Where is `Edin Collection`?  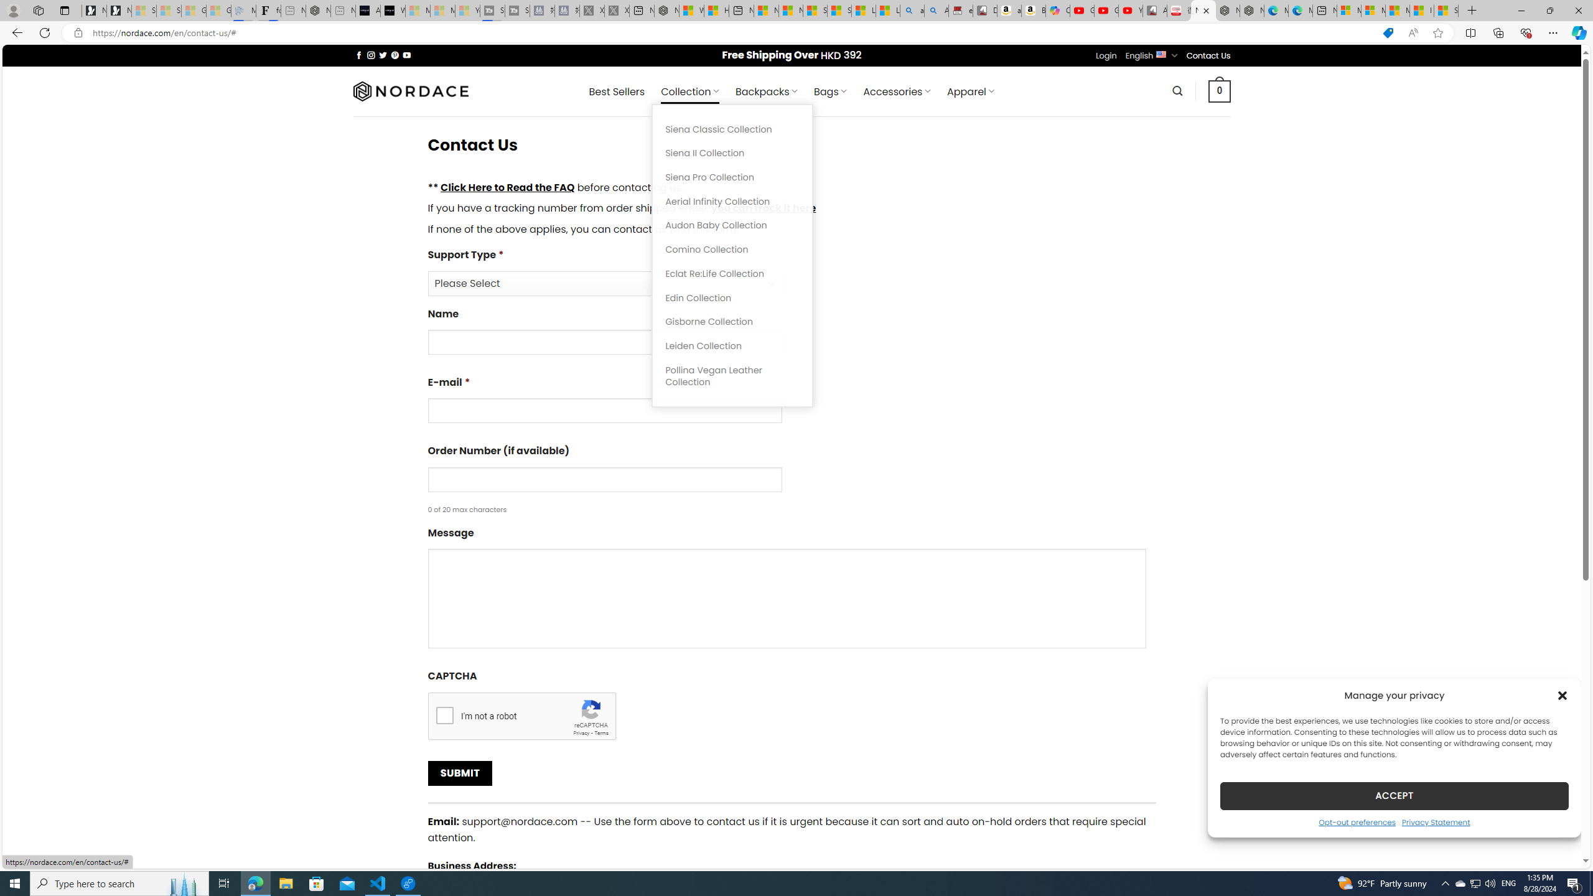 Edin Collection is located at coordinates (732, 298).